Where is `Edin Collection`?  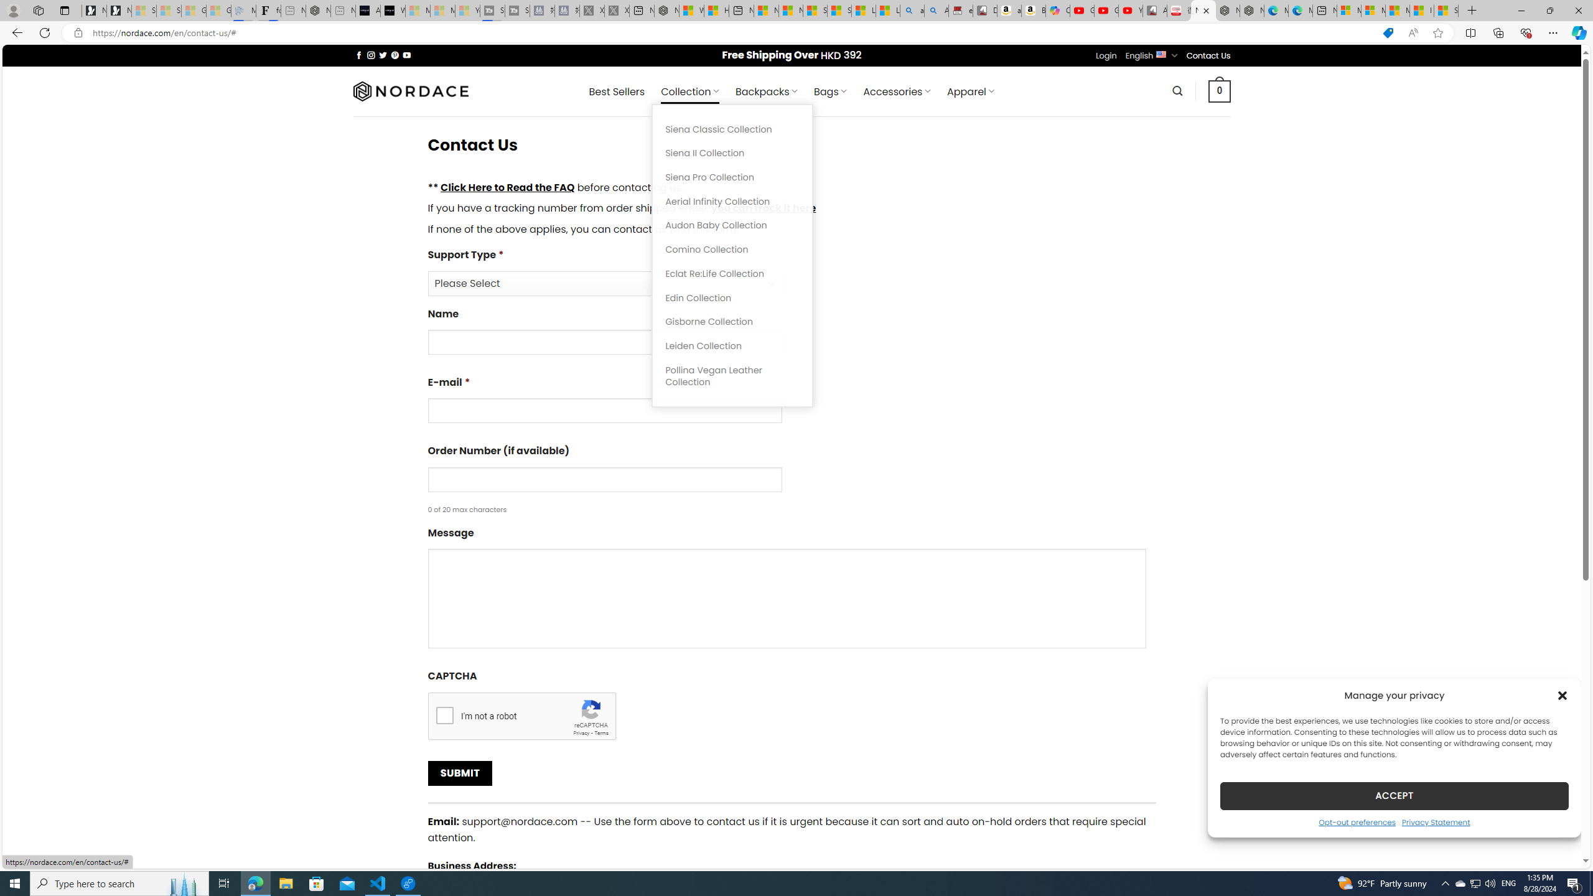 Edin Collection is located at coordinates (732, 298).